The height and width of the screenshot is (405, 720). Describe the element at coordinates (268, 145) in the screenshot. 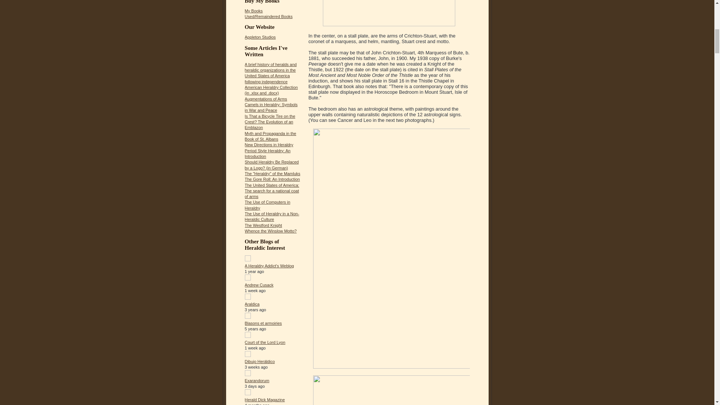

I see `New Directions in Heraldry` at that location.